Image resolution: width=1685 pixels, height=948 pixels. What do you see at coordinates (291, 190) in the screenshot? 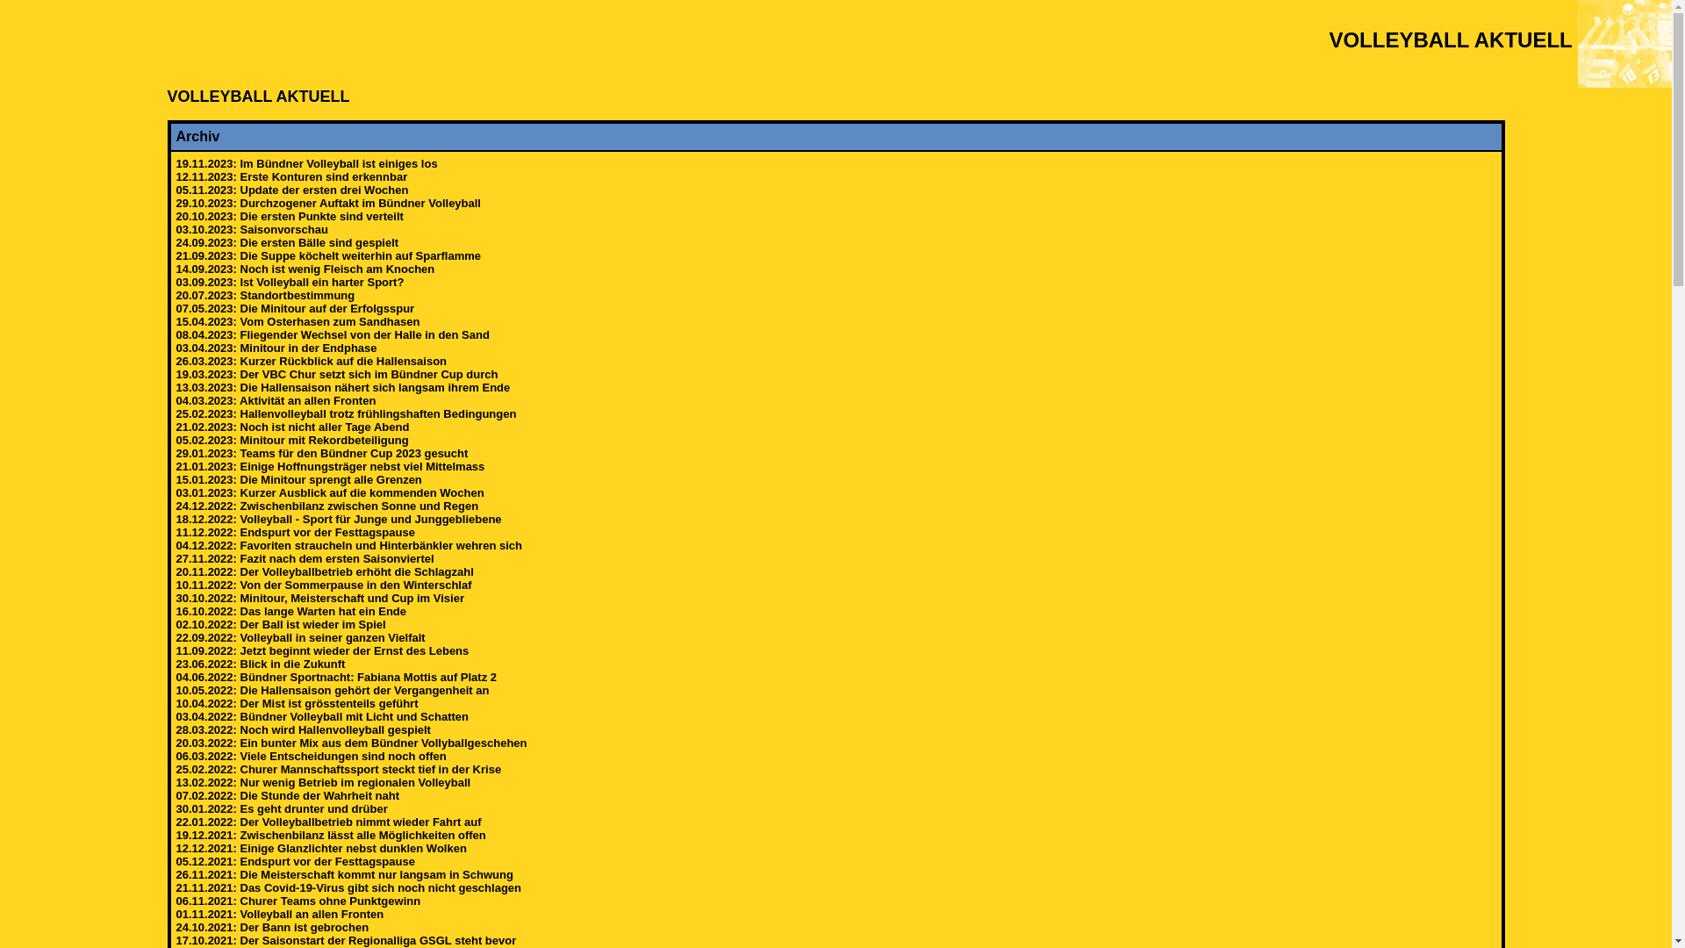
I see `05.11.2023: Update der ersten drei Wochen` at bounding box center [291, 190].